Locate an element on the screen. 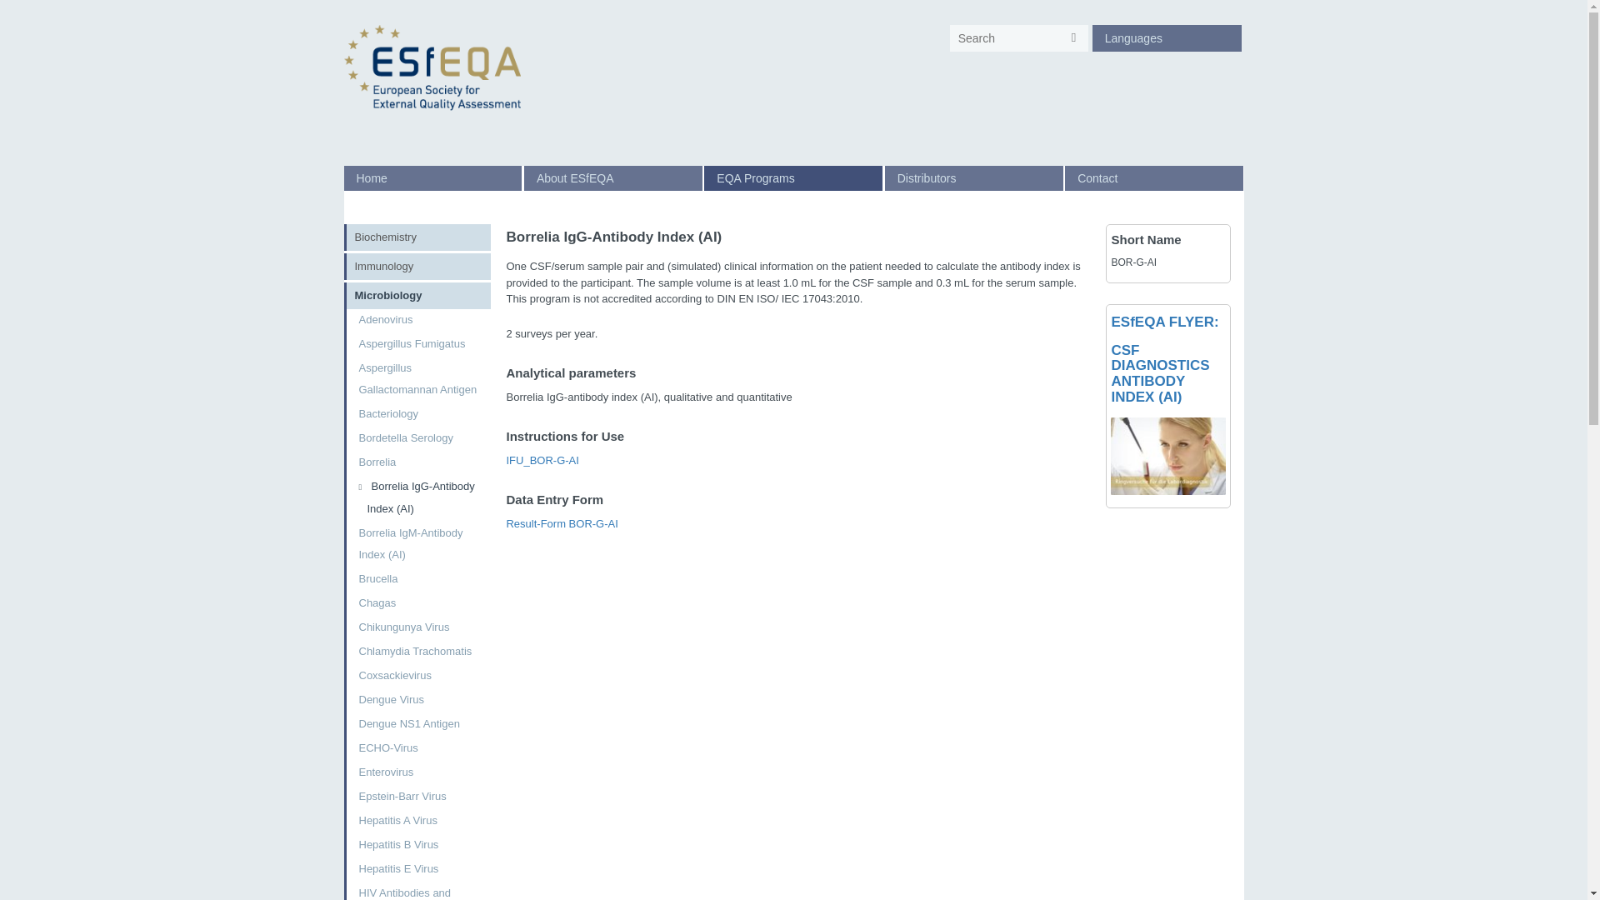 This screenshot has height=900, width=1600. Enterovirus is located at coordinates (418, 772).